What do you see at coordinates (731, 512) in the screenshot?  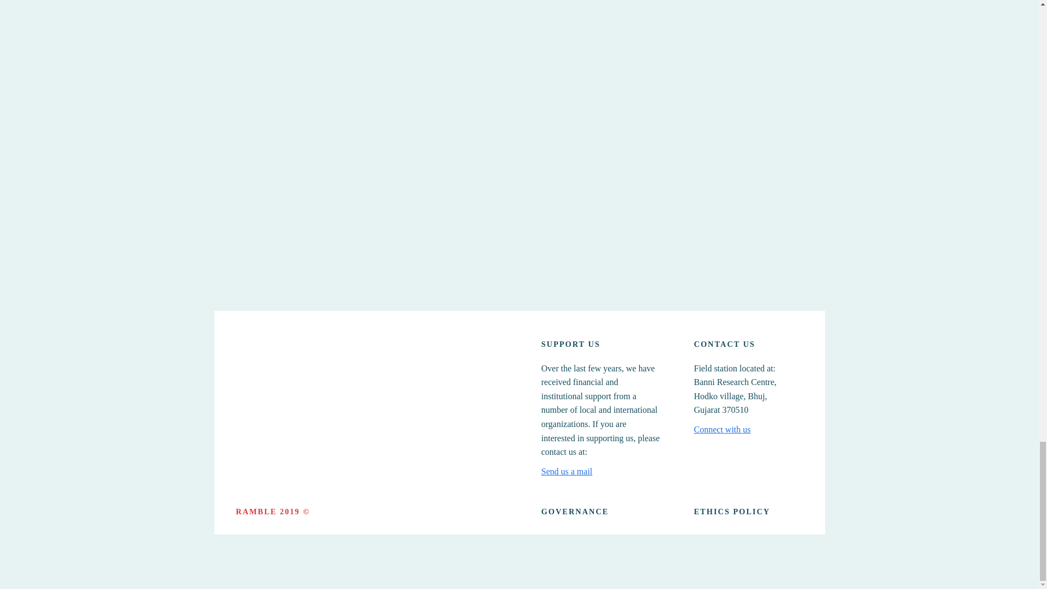 I see `ETHICS POLICY` at bounding box center [731, 512].